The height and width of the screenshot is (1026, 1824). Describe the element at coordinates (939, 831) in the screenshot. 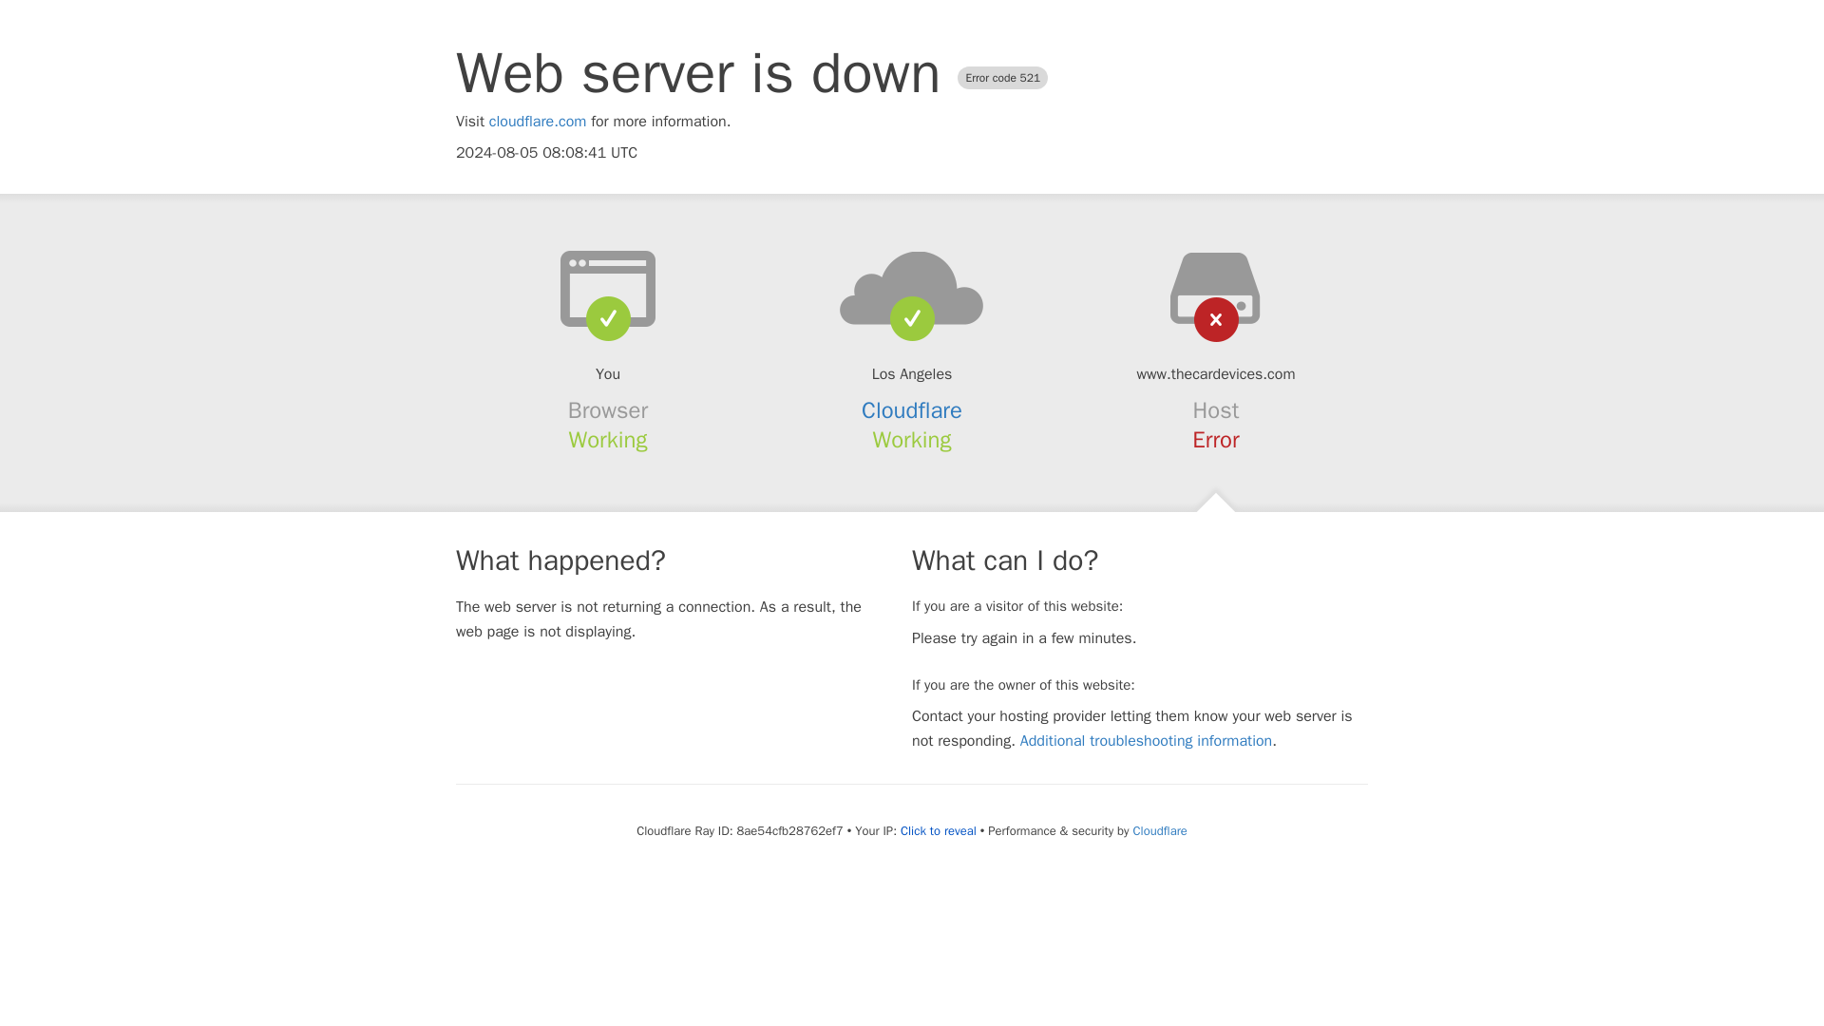

I see `Click to reveal` at that location.